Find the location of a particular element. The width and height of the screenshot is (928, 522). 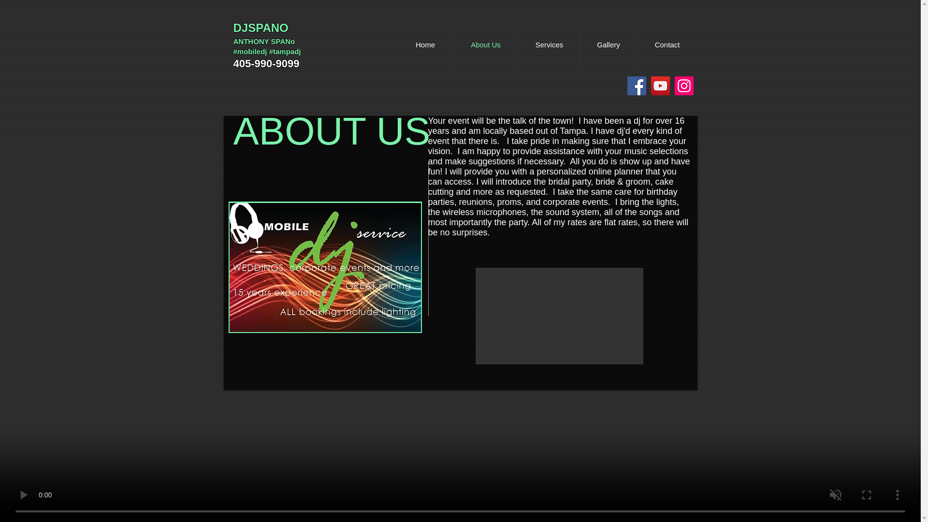

Gallery is located at coordinates (608, 44).